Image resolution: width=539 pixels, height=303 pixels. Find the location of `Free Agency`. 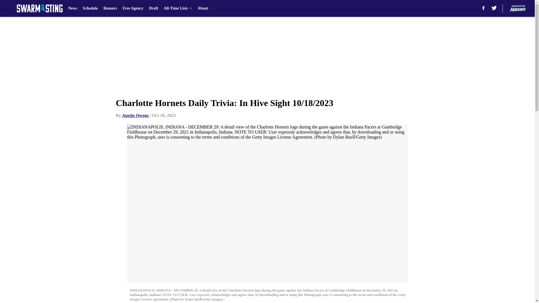

Free Agency is located at coordinates (133, 8).